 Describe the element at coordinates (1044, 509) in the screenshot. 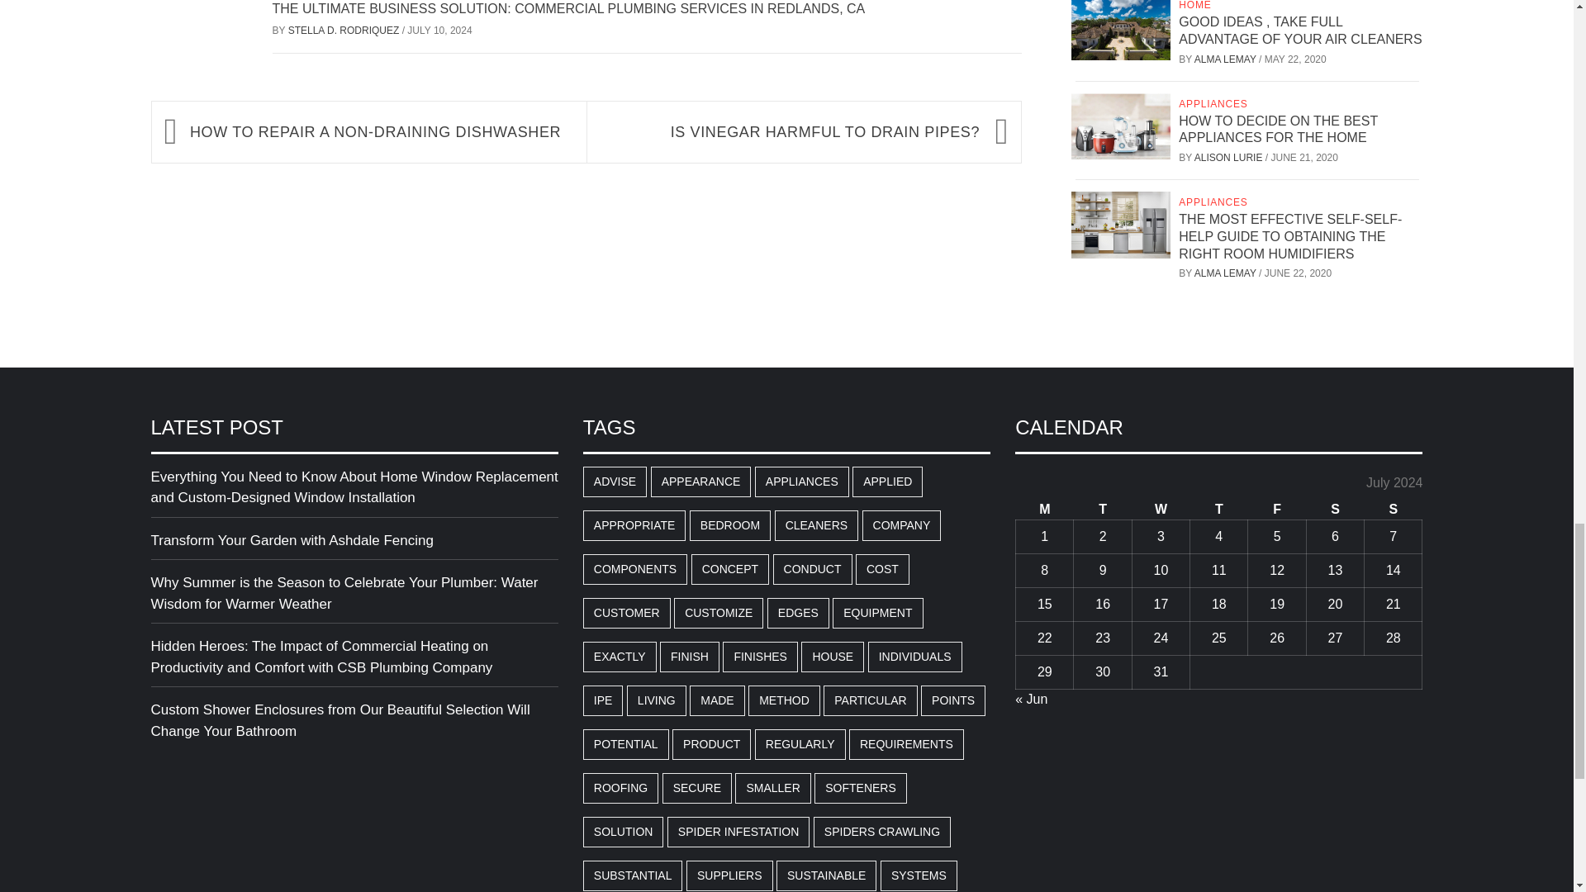

I see `Monday` at that location.